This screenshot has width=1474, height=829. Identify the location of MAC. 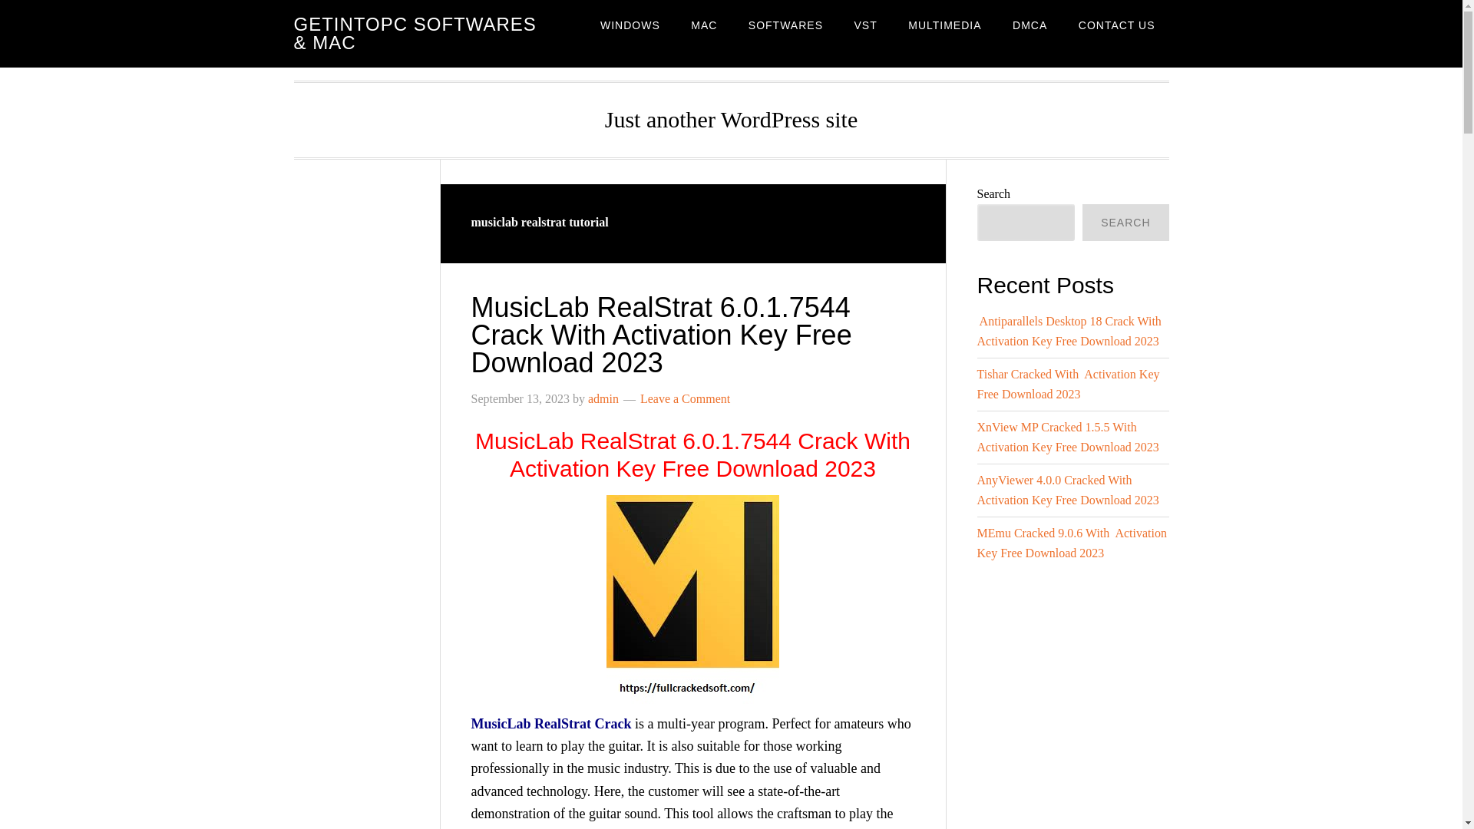
(703, 25).